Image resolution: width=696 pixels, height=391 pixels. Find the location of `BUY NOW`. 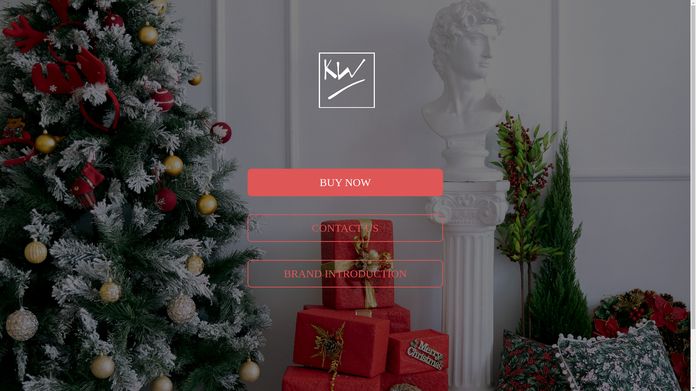

BUY NOW is located at coordinates (345, 182).